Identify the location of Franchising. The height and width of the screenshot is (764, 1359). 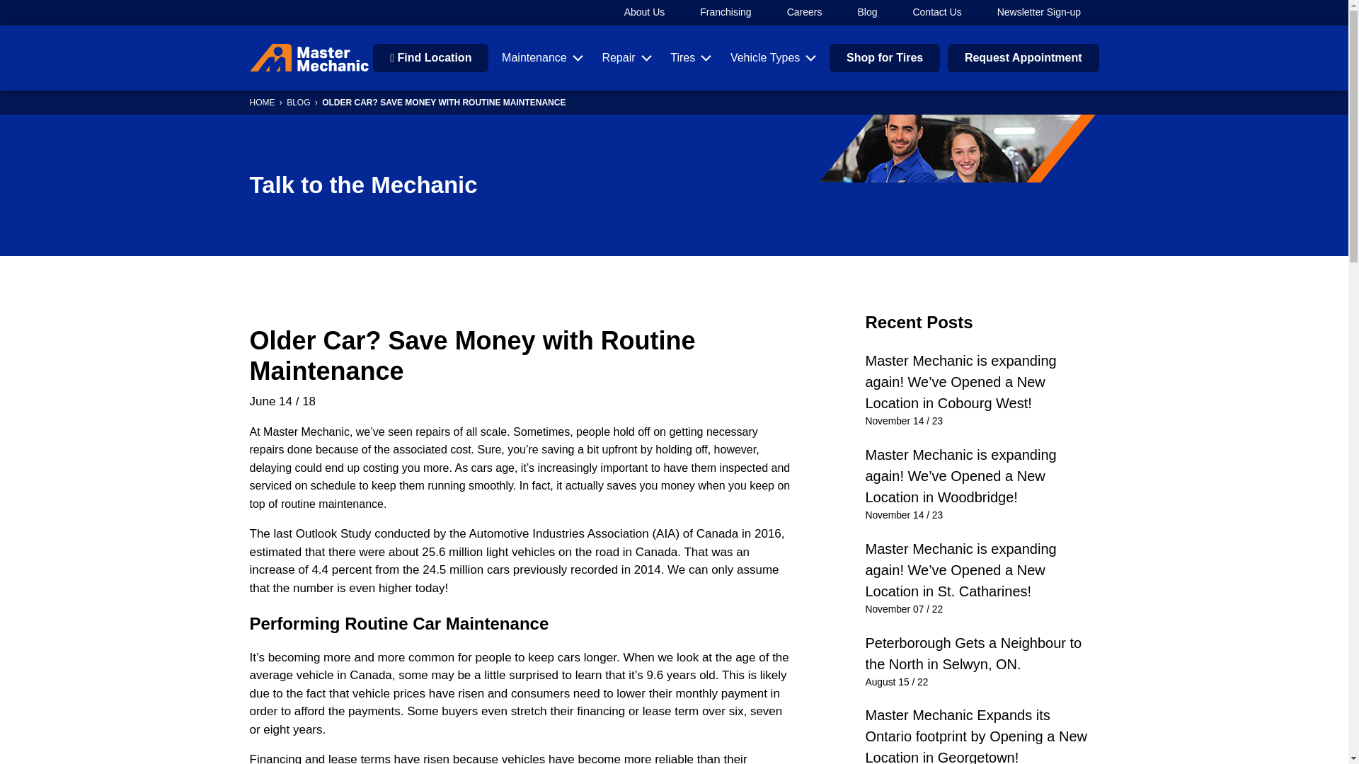
(726, 13).